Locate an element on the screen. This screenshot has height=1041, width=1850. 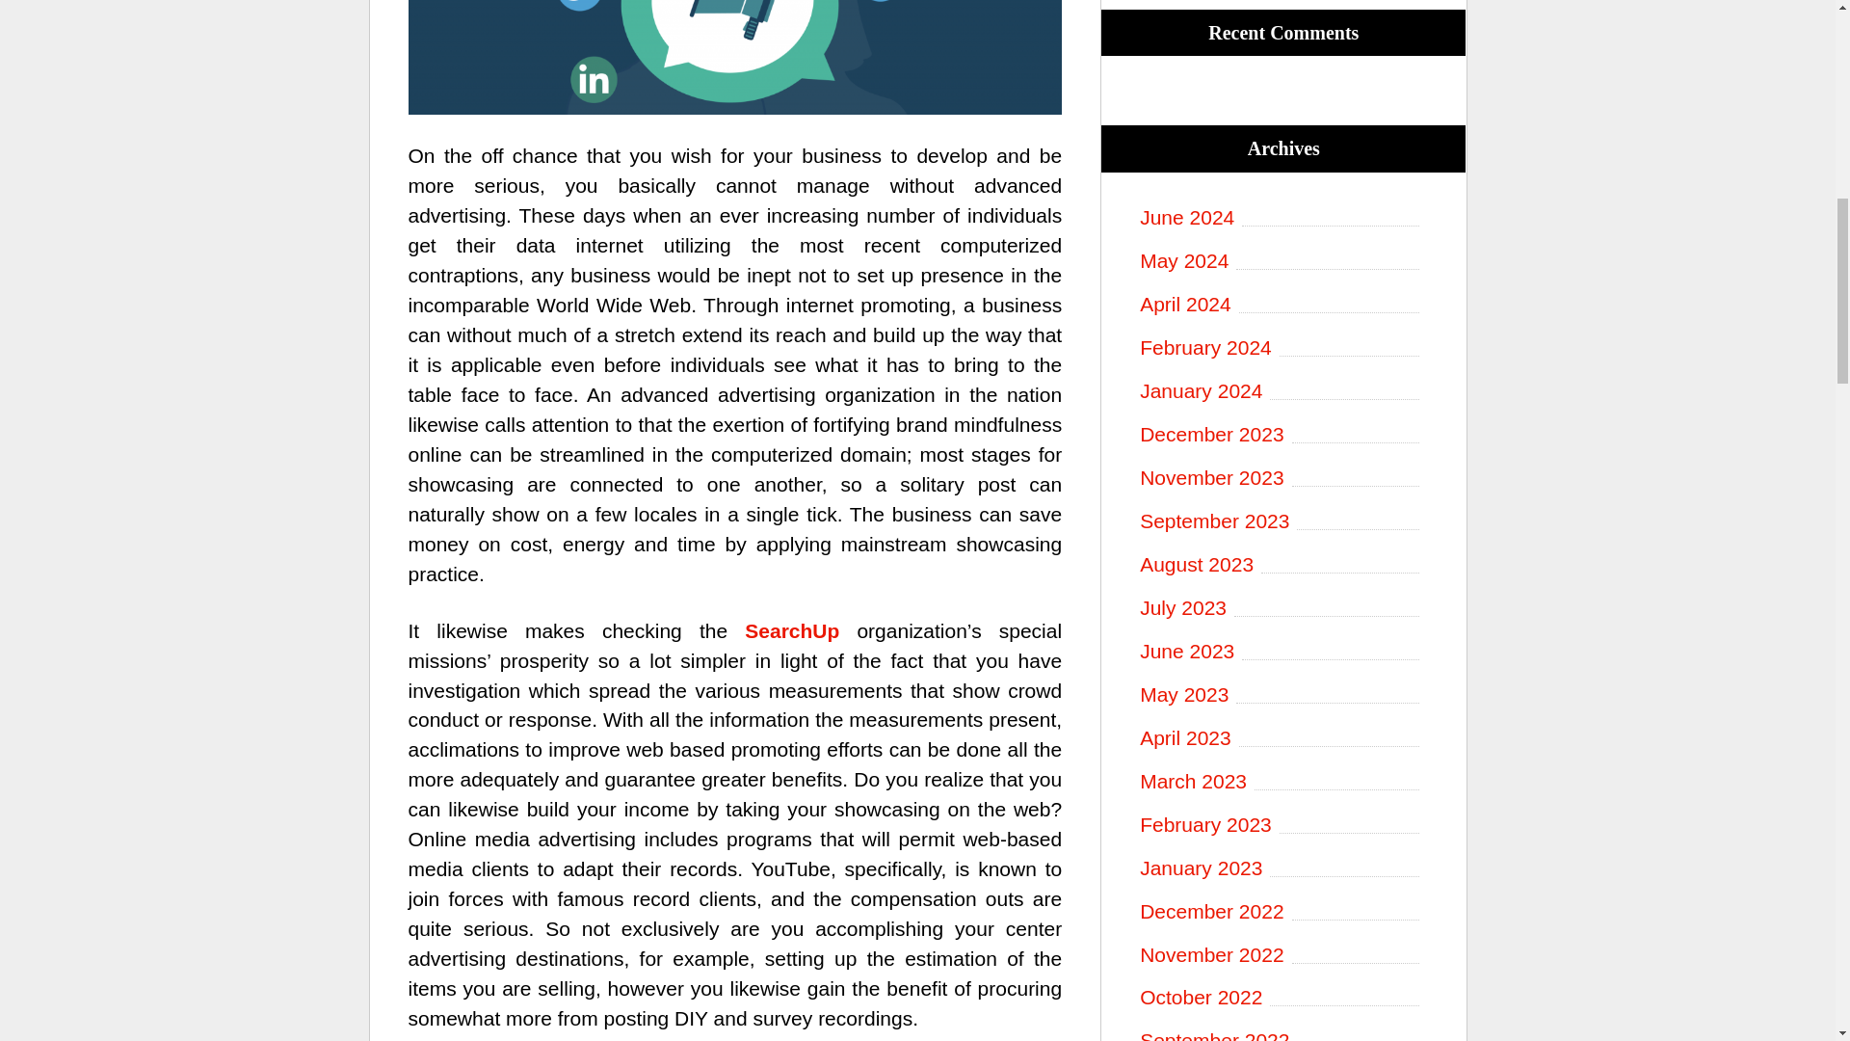
August 2023 is located at coordinates (1282, 565).